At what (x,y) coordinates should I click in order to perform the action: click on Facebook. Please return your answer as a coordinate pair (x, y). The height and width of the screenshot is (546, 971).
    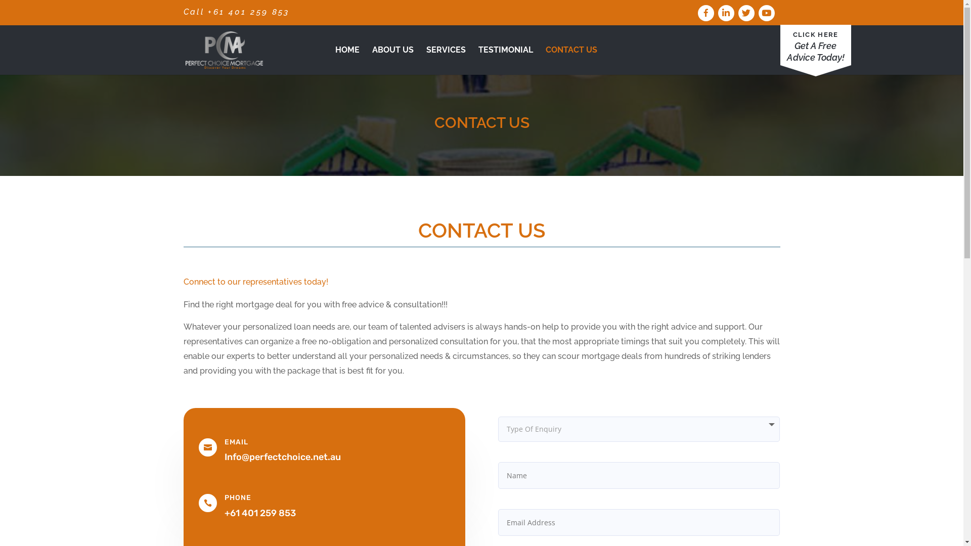
    Looking at the image, I should click on (706, 13).